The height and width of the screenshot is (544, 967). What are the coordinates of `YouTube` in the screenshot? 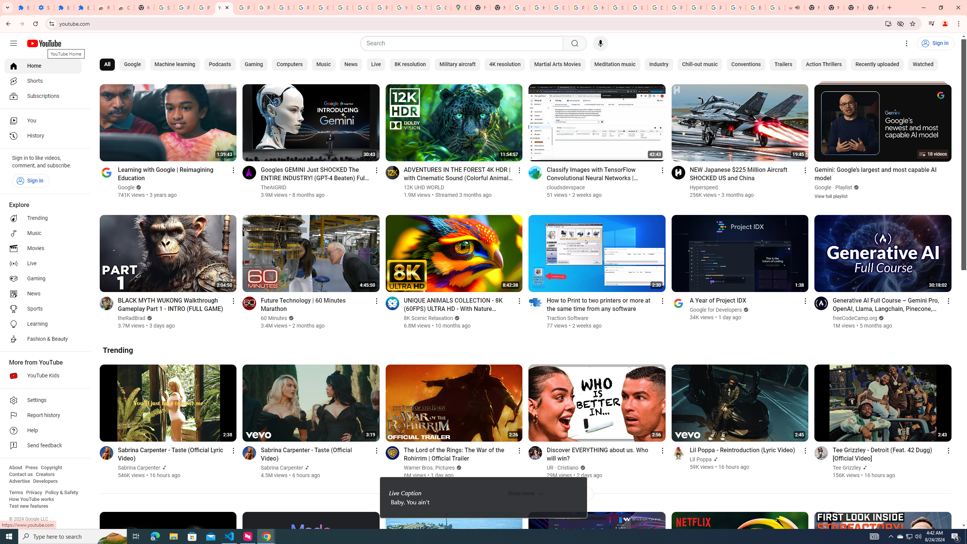 It's located at (224, 8).